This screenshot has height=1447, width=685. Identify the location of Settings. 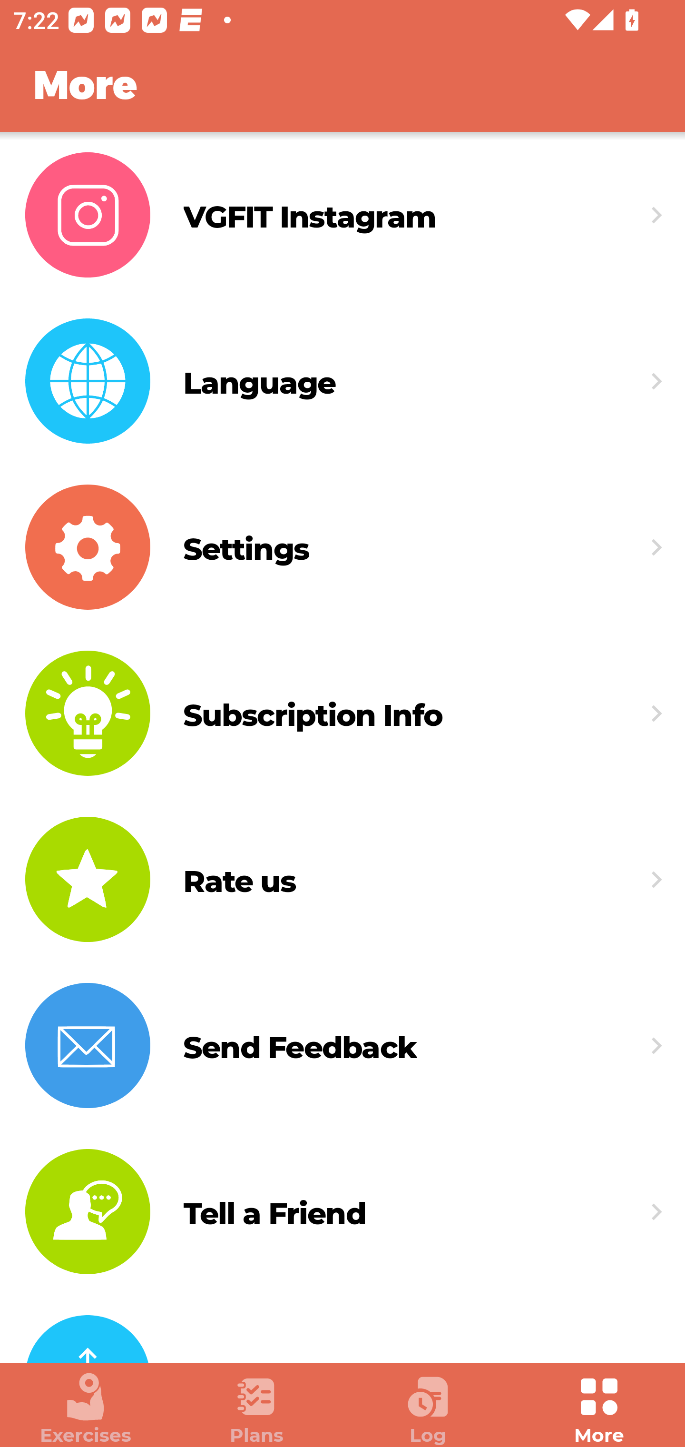
(342, 547).